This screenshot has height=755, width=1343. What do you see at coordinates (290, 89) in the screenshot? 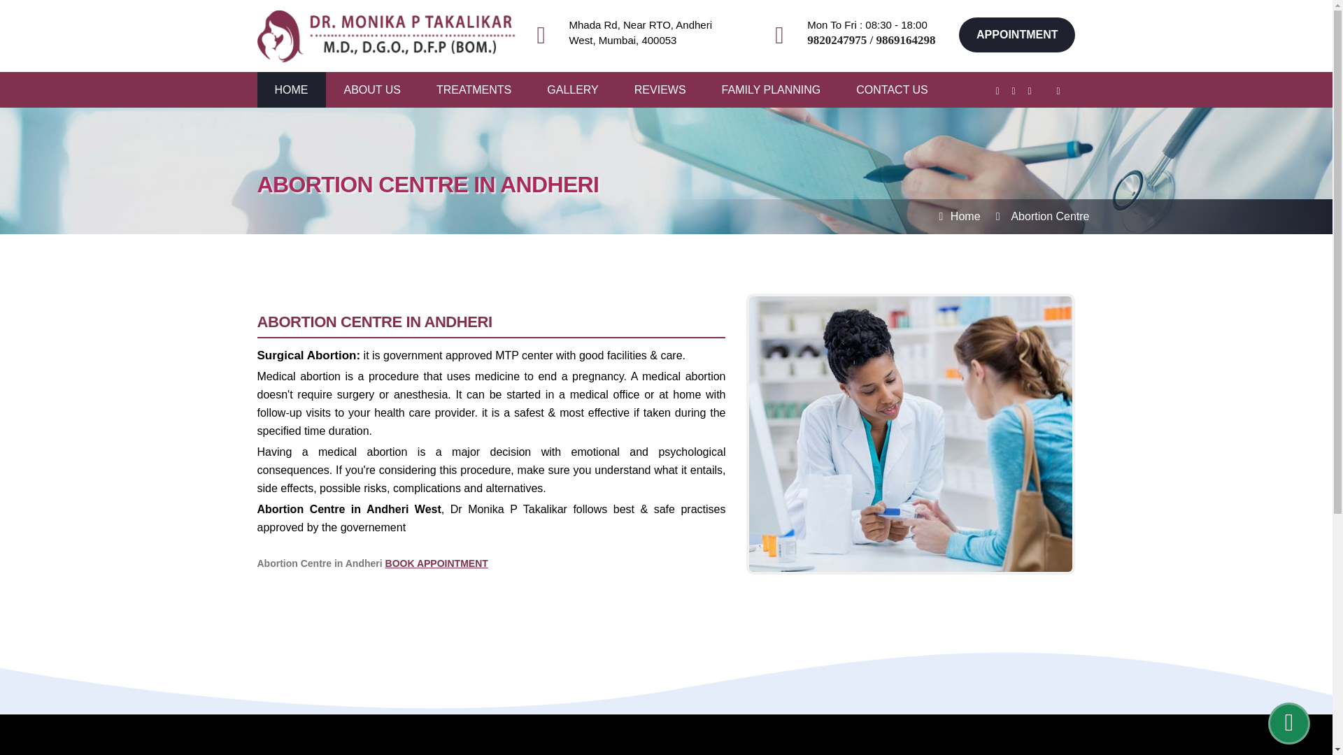
I see `HOME` at bounding box center [290, 89].